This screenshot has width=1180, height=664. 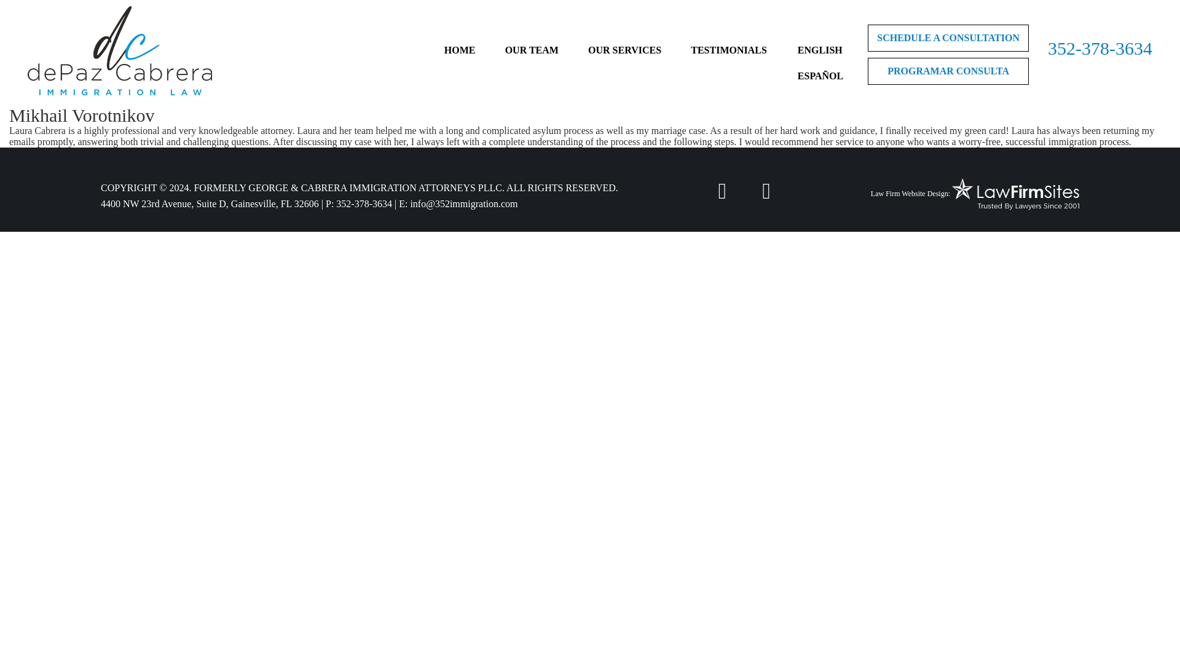 I want to click on Spanish, so click(x=820, y=76).